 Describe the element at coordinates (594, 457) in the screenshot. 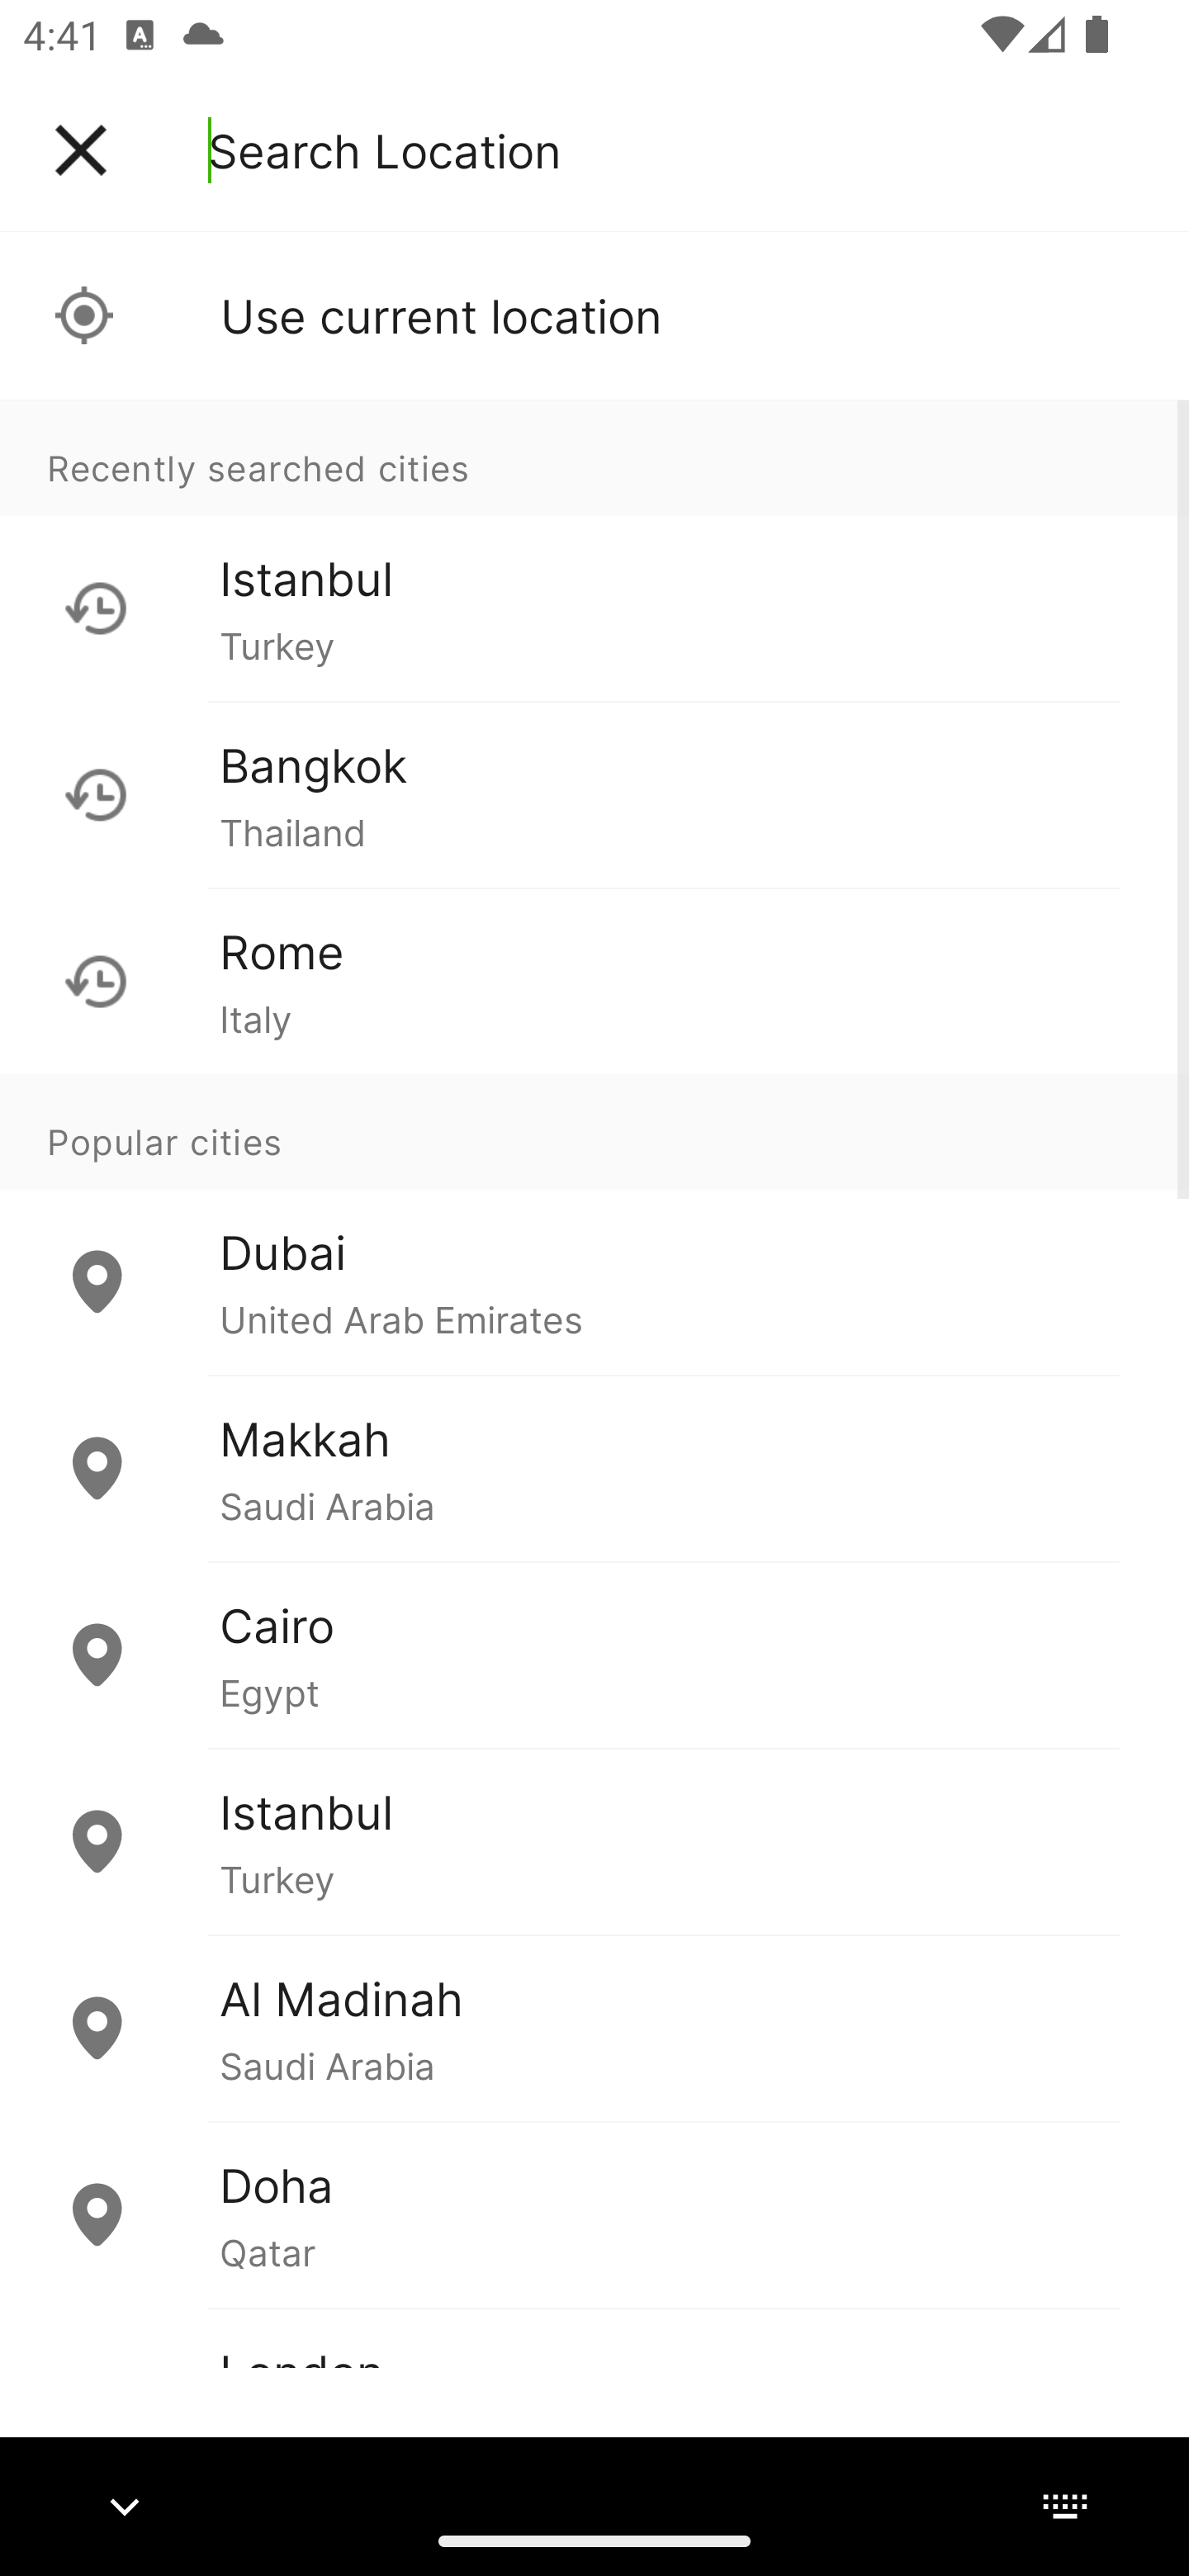

I see `Recently searched cities` at that location.